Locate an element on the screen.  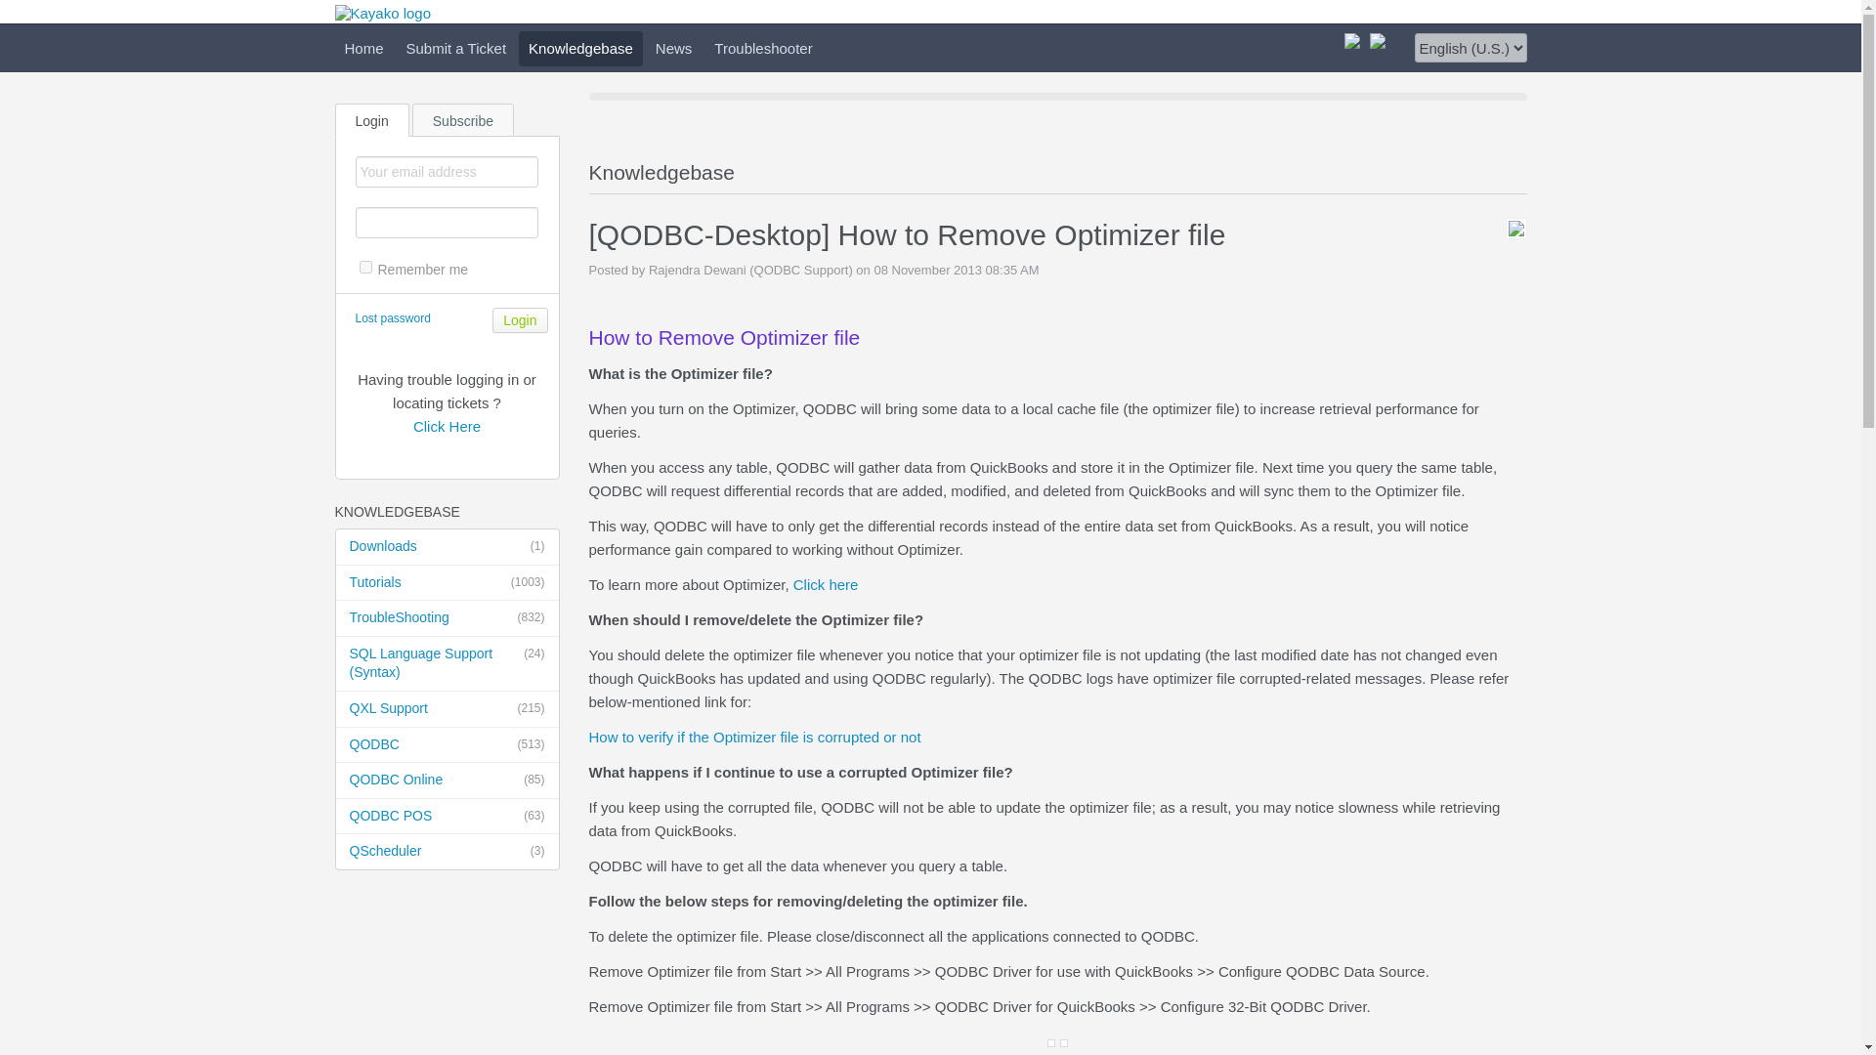
Knowledgebase is located at coordinates (580, 49).